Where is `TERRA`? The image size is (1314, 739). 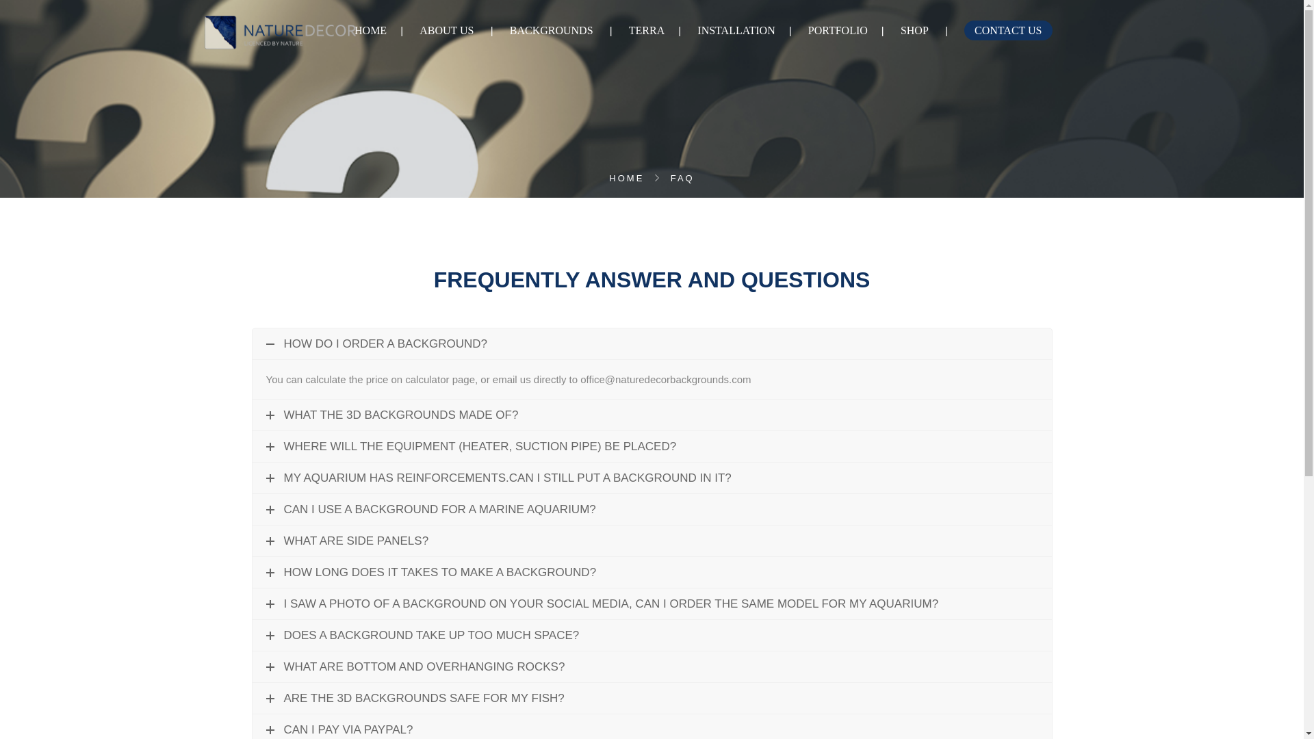 TERRA is located at coordinates (647, 30).